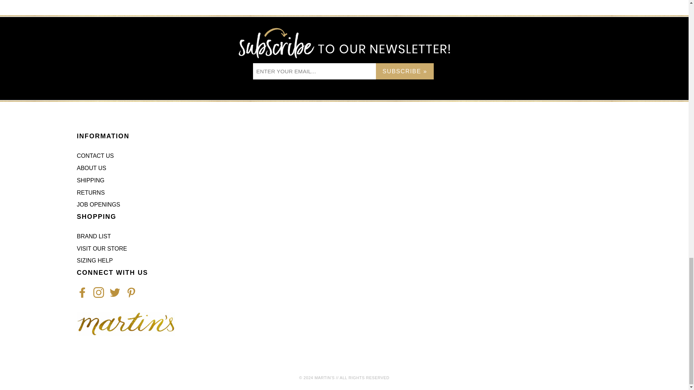  Describe the element at coordinates (82, 292) in the screenshot. I see `Martin's on Facebook` at that location.